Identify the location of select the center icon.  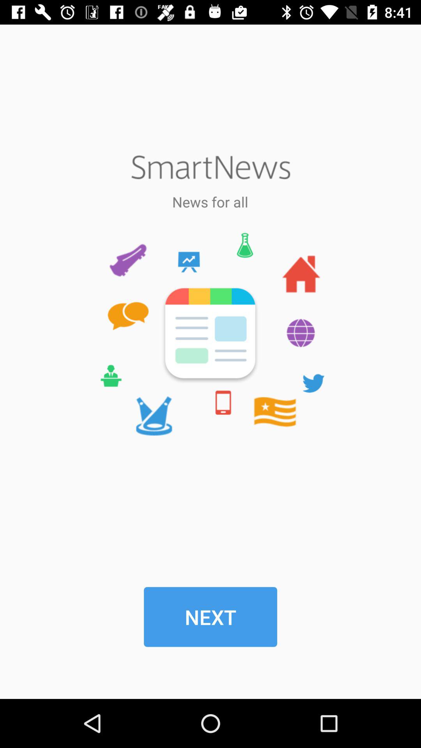
(210, 334).